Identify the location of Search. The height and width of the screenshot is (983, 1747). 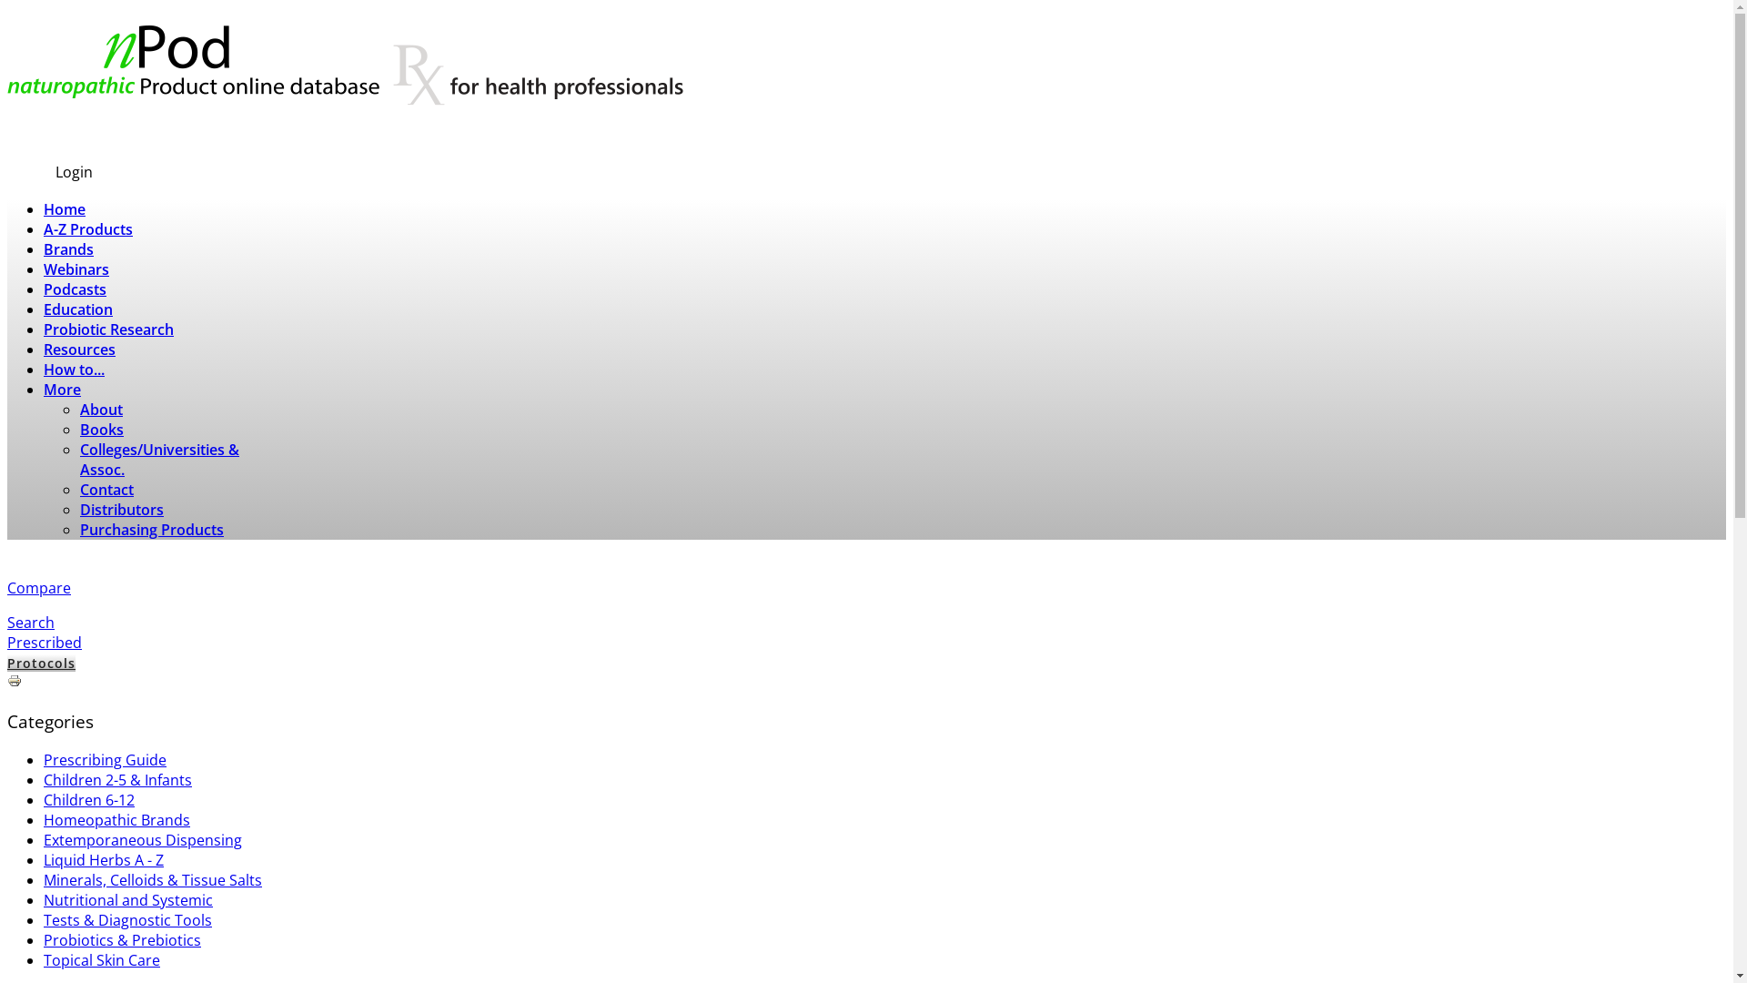
(31, 623).